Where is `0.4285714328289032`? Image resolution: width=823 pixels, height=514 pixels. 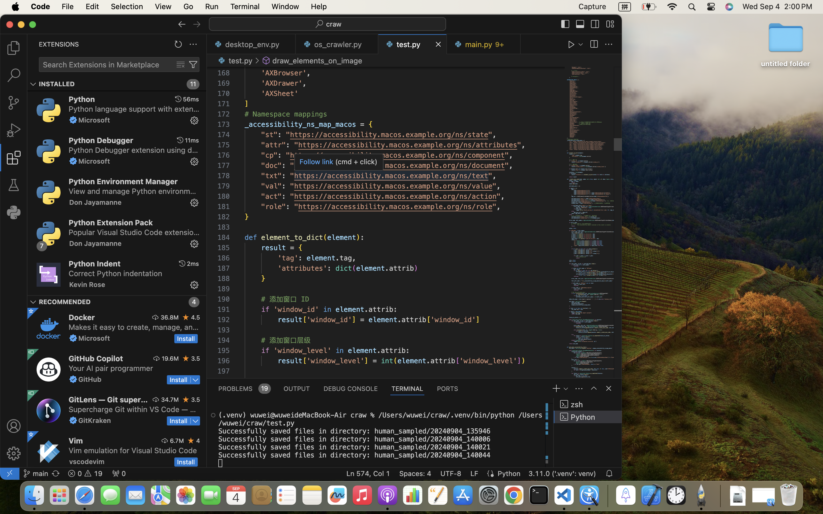 0.4285714328289032 is located at coordinates (607, 495).